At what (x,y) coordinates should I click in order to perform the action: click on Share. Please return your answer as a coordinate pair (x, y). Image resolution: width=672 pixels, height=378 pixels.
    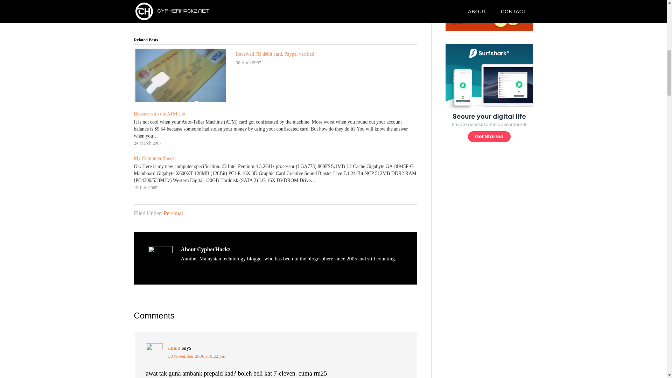
    Looking at the image, I should click on (147, 10).